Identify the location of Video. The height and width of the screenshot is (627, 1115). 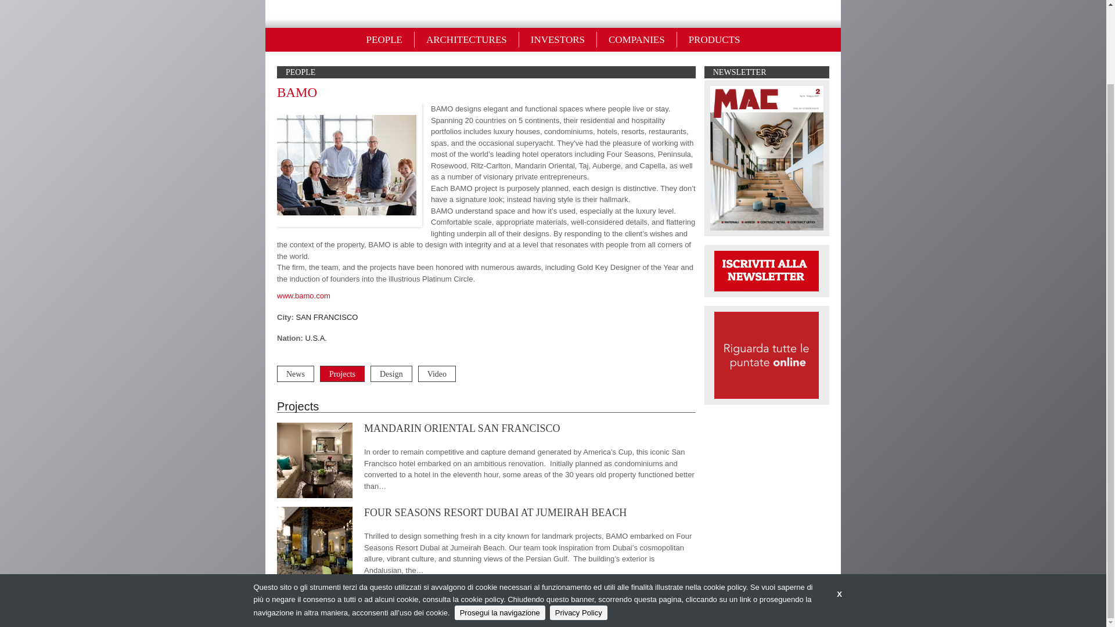
(437, 373).